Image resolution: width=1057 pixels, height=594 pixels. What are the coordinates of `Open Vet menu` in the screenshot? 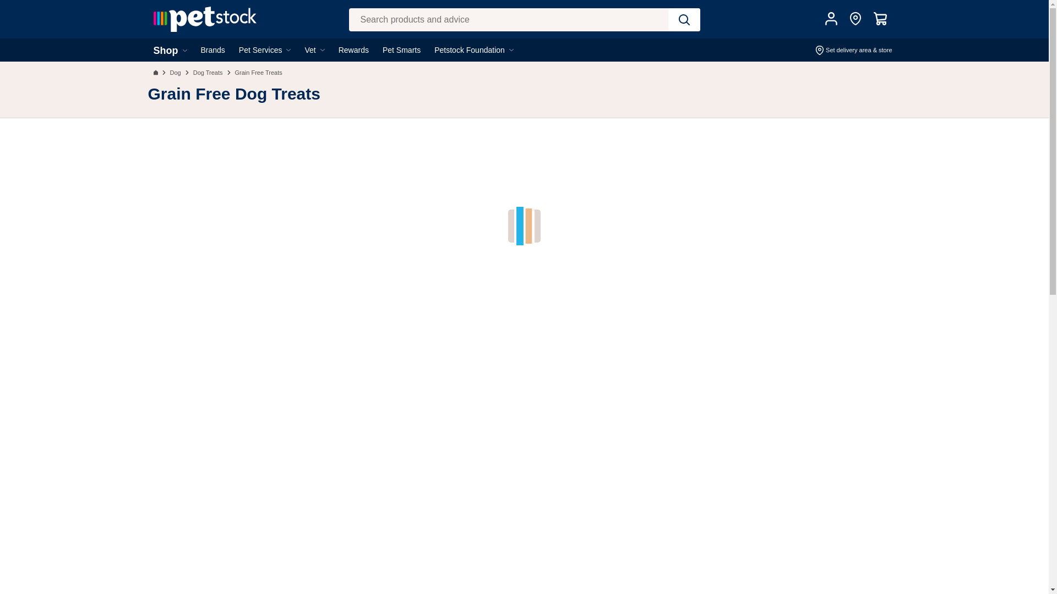 It's located at (335, 62).